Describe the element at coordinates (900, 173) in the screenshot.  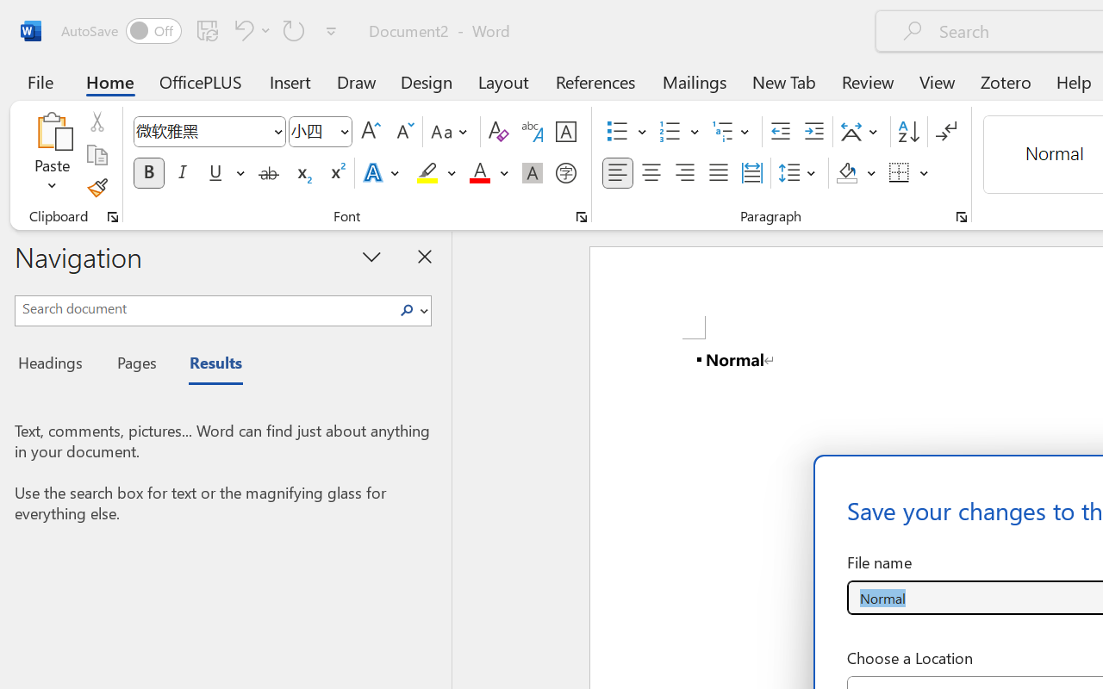
I see `Borders` at that location.